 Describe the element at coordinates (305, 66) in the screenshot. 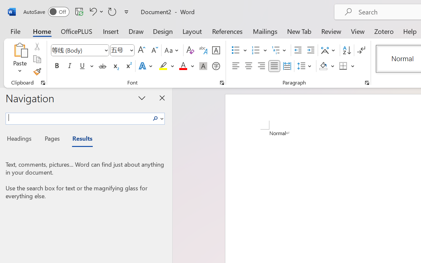

I see `Line and Paragraph Spacing` at that location.